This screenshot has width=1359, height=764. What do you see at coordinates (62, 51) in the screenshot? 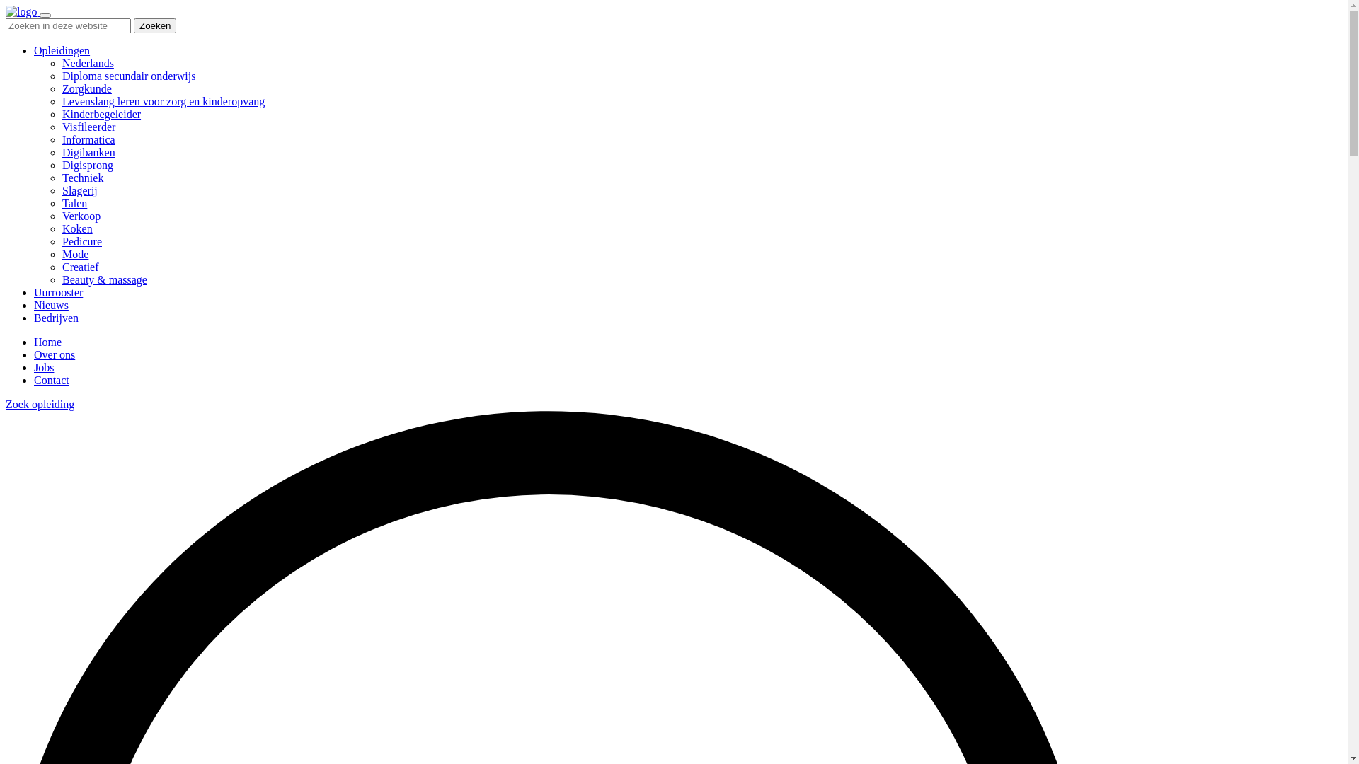
I see `Opleidingen` at bounding box center [62, 51].